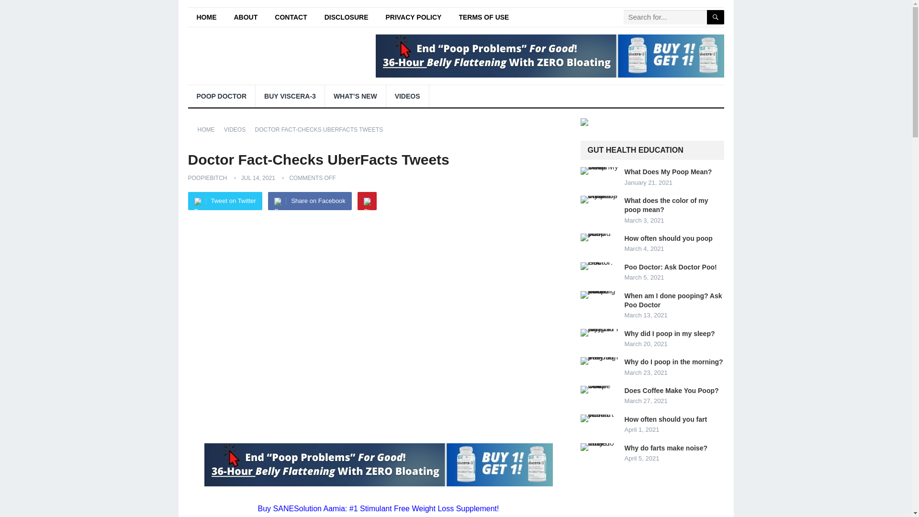 The height and width of the screenshot is (517, 919). What do you see at coordinates (238, 129) in the screenshot?
I see `VIDEOS` at bounding box center [238, 129].